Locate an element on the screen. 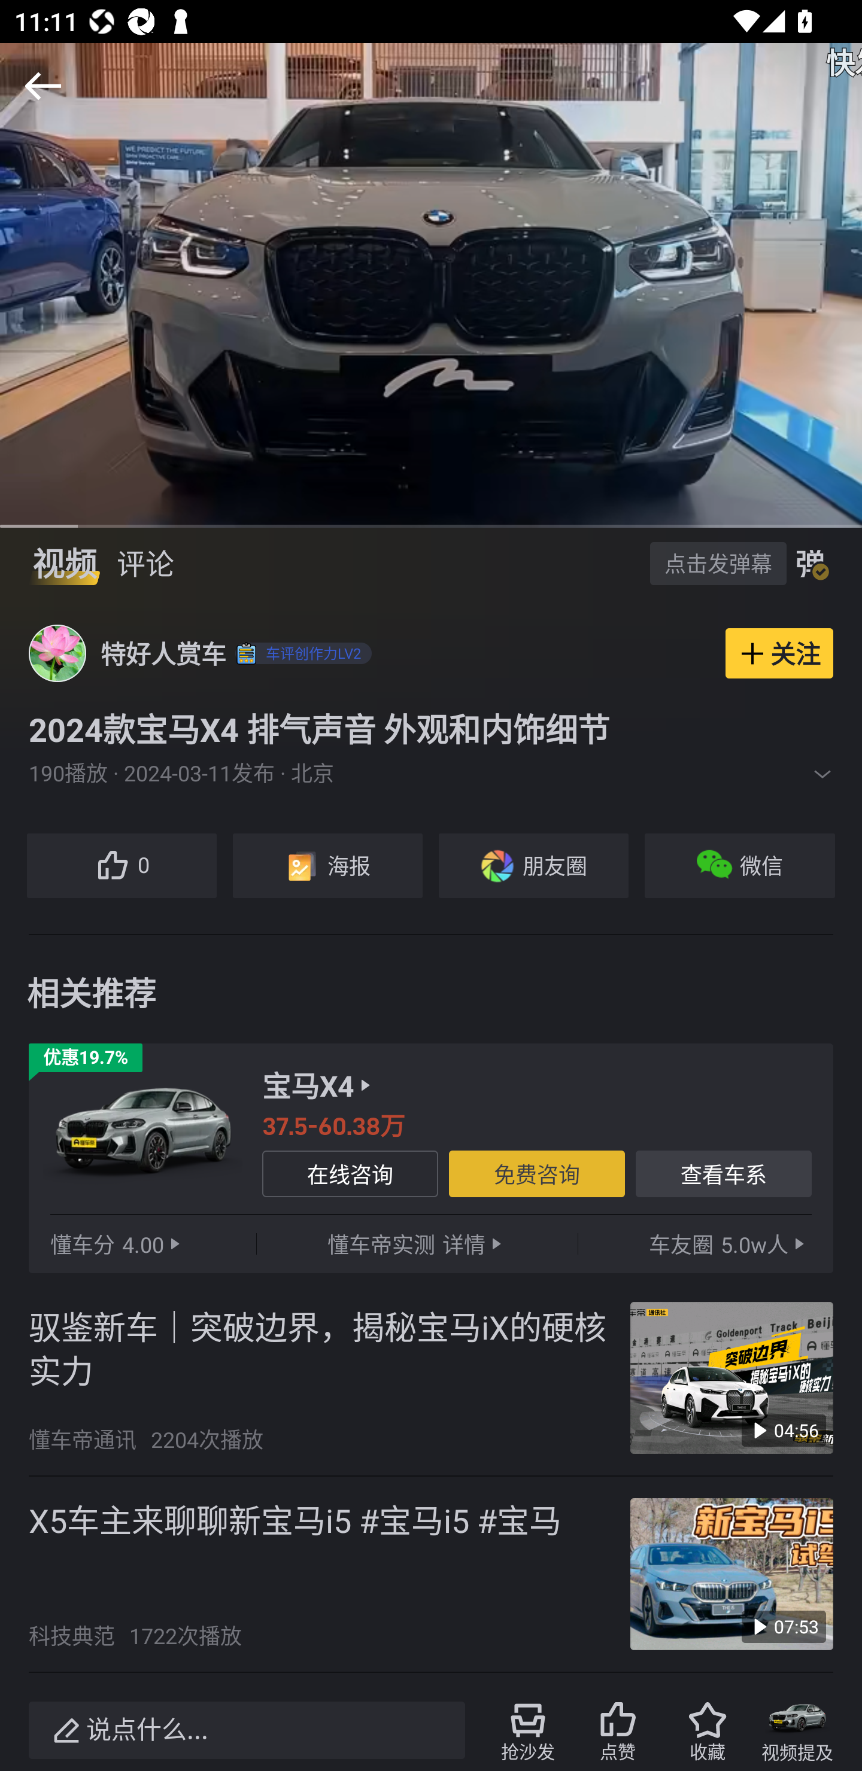 This screenshot has height=1771, width=862. 车评创作力LV2 is located at coordinates (301, 653).